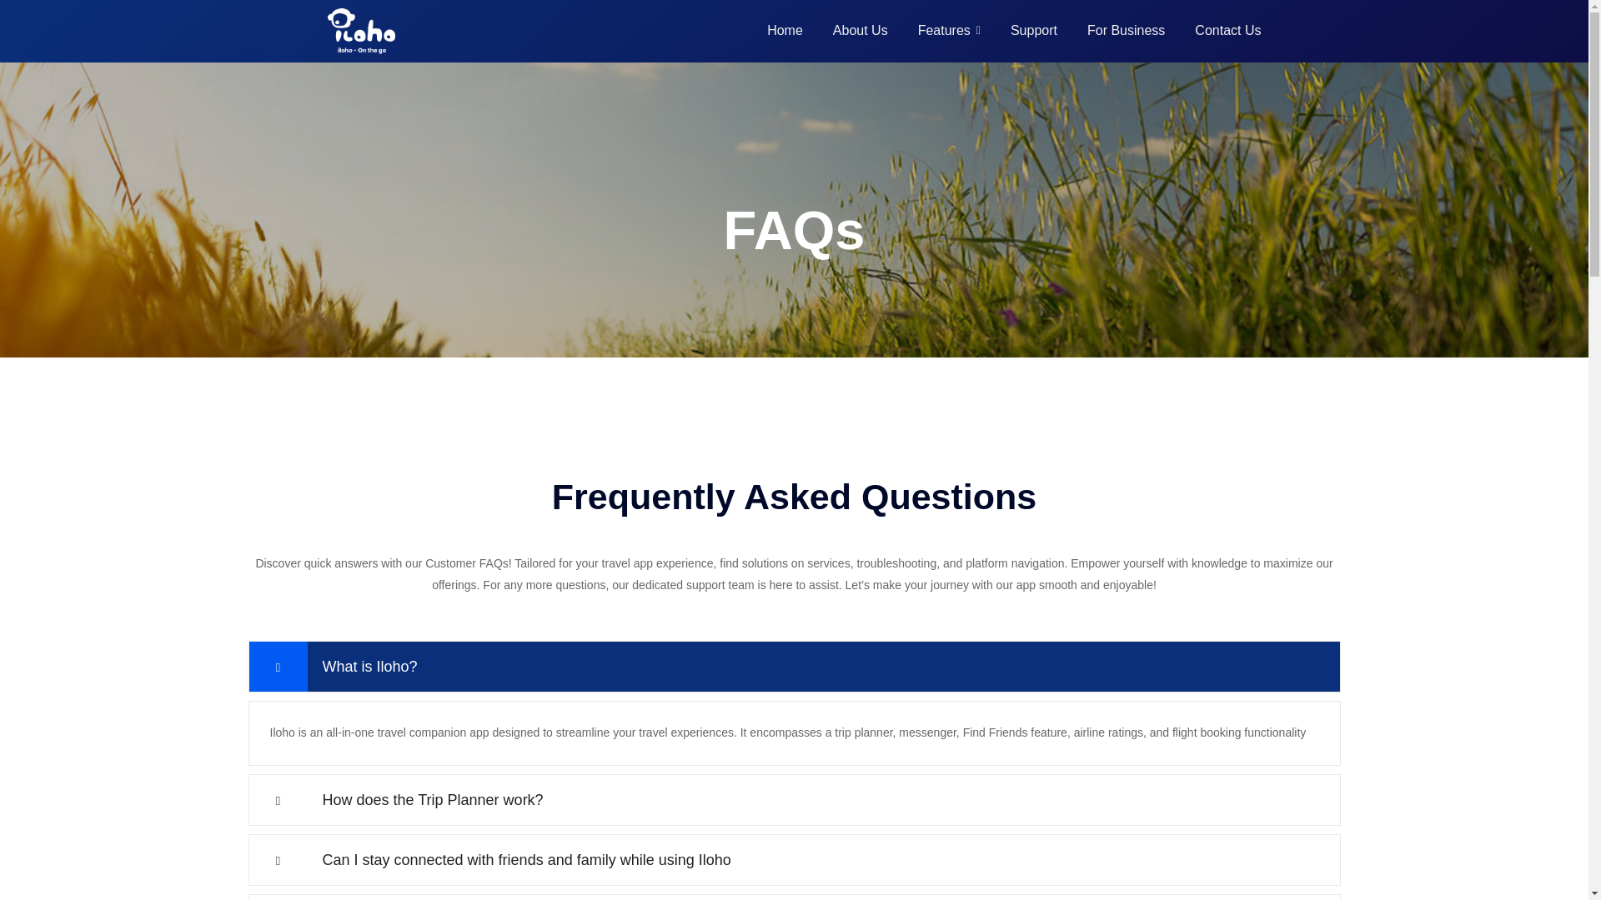  Describe the element at coordinates (794, 666) in the screenshot. I see `What is Iloho?` at that location.